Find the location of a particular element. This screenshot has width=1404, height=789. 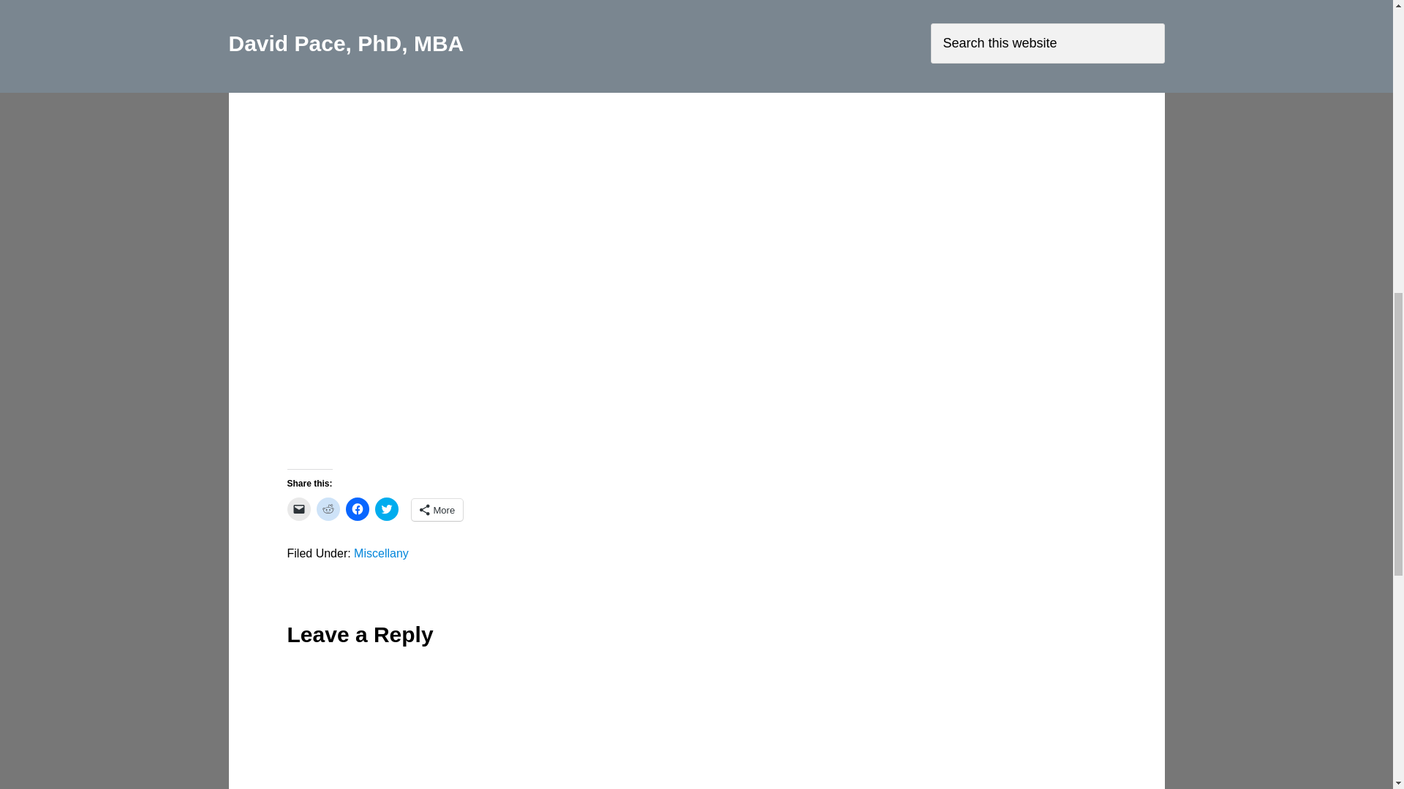

Click to share on Twitter is located at coordinates (386, 508).